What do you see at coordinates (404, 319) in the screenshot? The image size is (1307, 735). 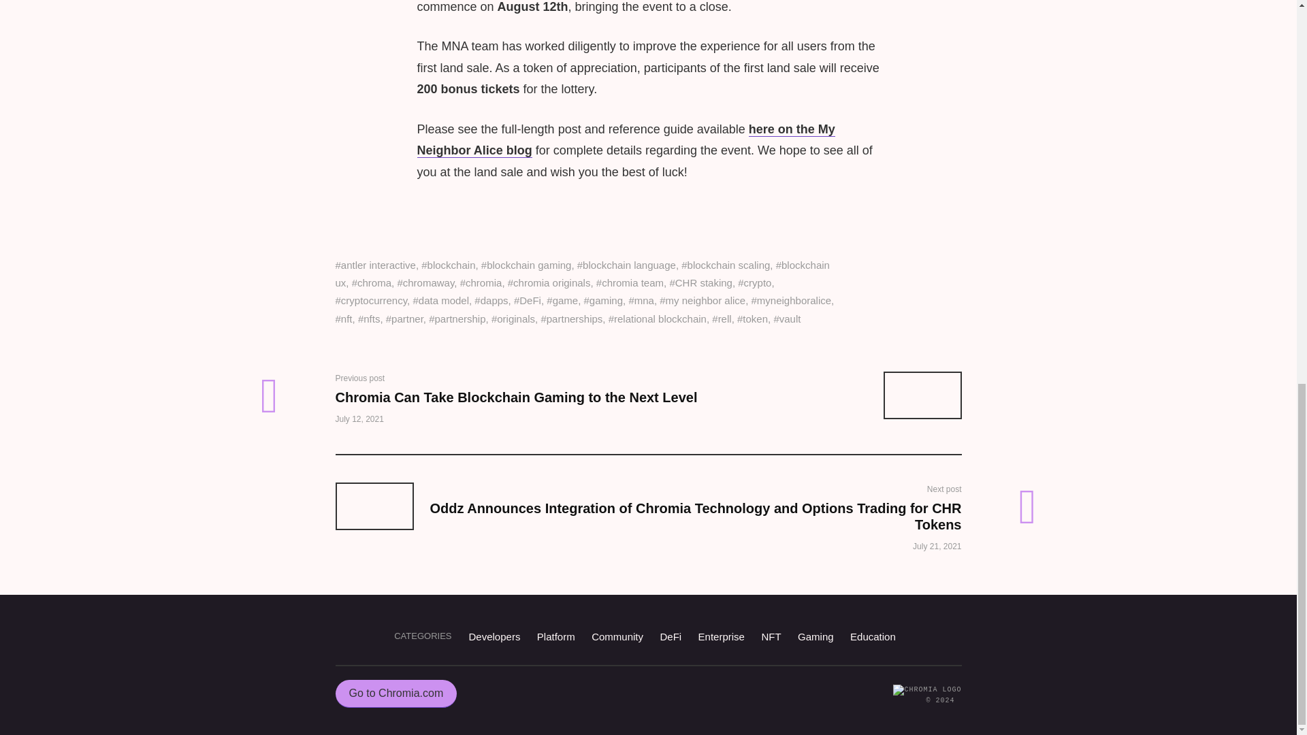 I see `partner` at bounding box center [404, 319].